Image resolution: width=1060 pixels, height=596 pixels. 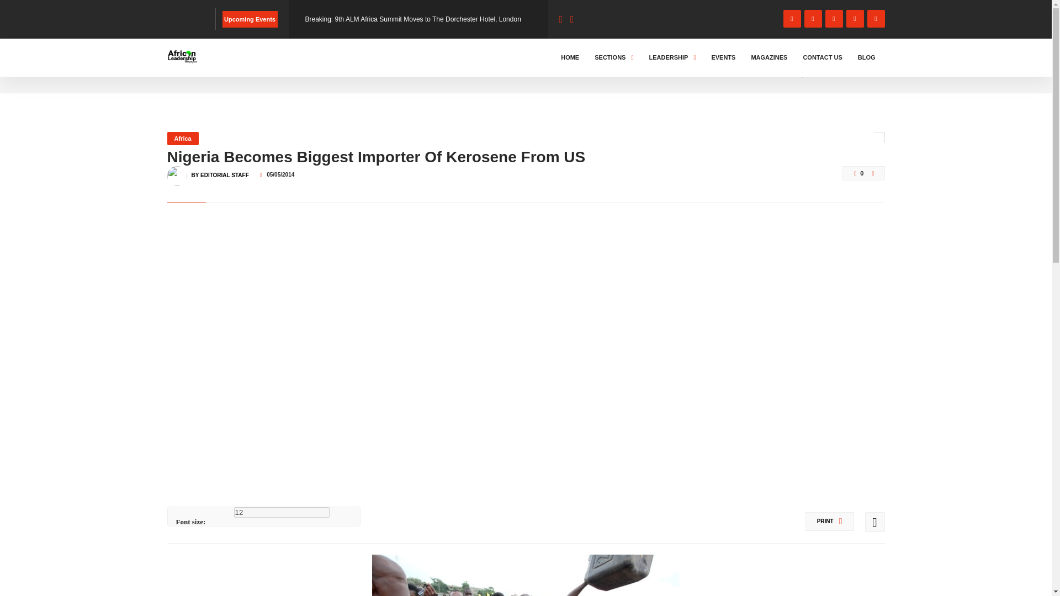 I want to click on HOME, so click(x=179, y=67).